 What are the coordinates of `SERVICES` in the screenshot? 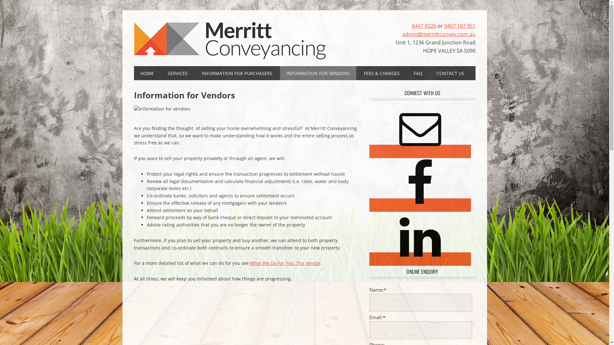 It's located at (177, 73).